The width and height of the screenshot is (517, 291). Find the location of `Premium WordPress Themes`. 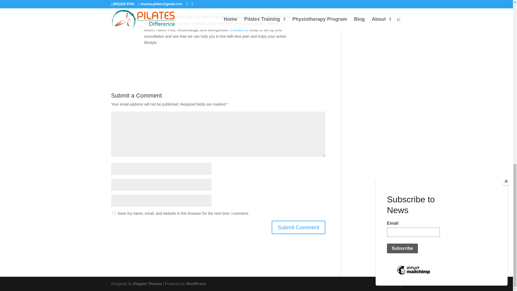

Premium WordPress Themes is located at coordinates (147, 283).